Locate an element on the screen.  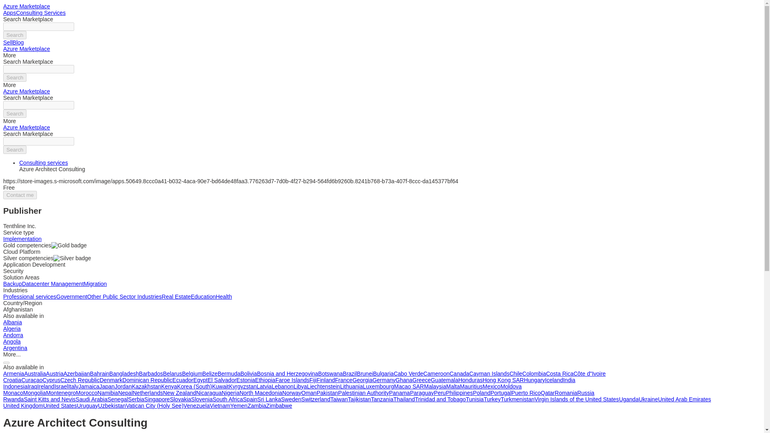
Consulting Services is located at coordinates (41, 12).